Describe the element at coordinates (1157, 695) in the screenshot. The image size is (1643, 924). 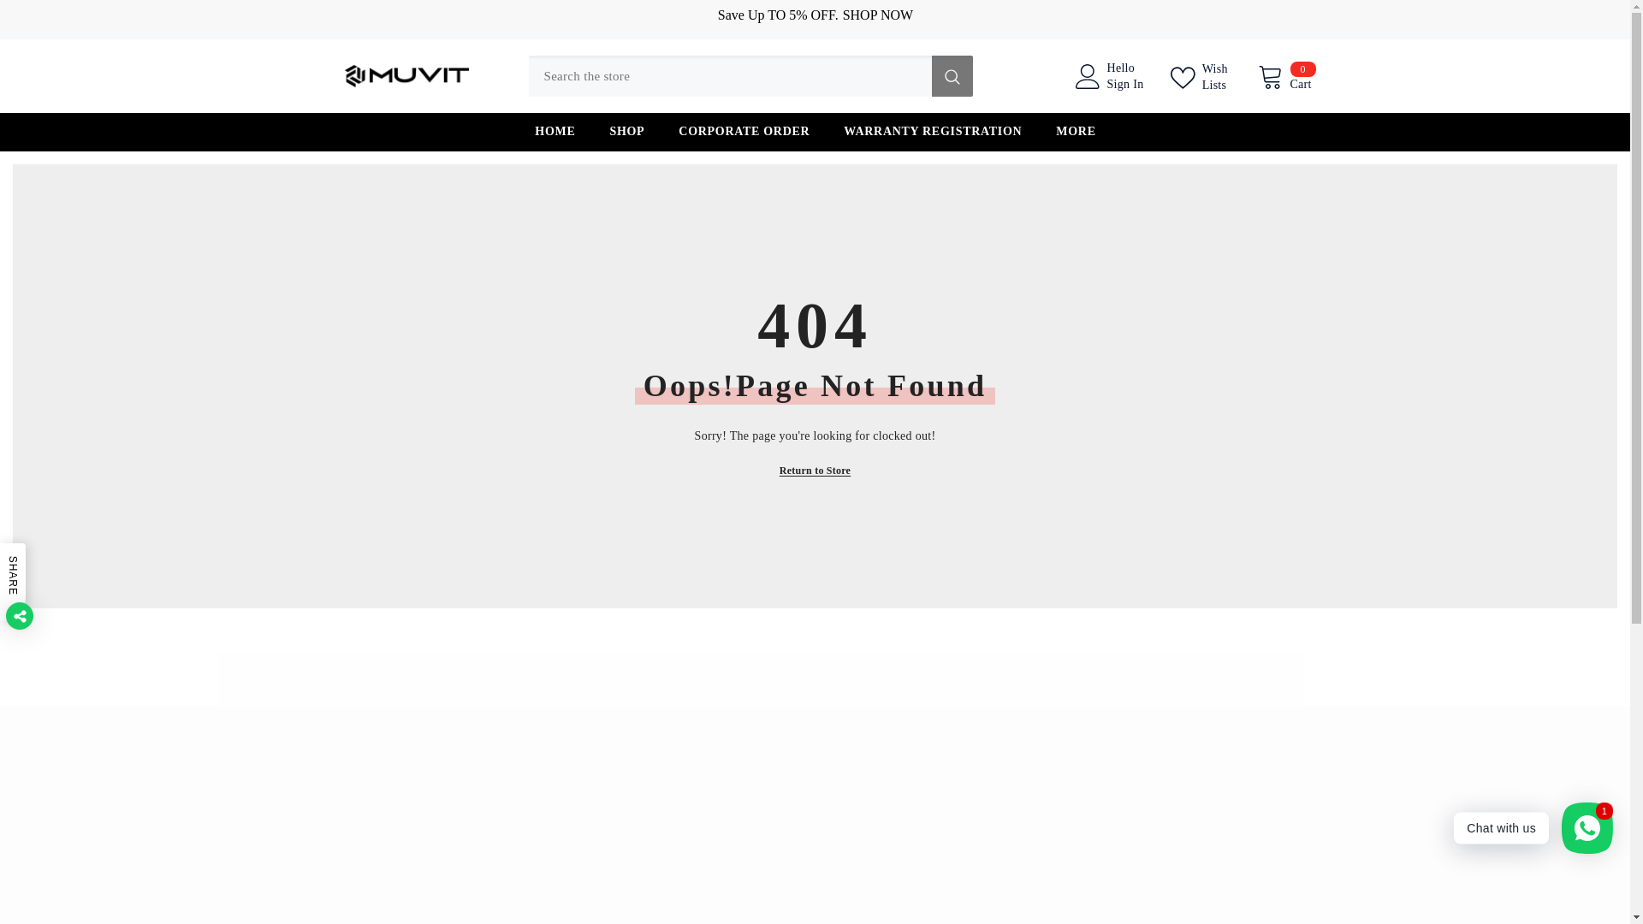
I see `Free Returns In-Store` at that location.